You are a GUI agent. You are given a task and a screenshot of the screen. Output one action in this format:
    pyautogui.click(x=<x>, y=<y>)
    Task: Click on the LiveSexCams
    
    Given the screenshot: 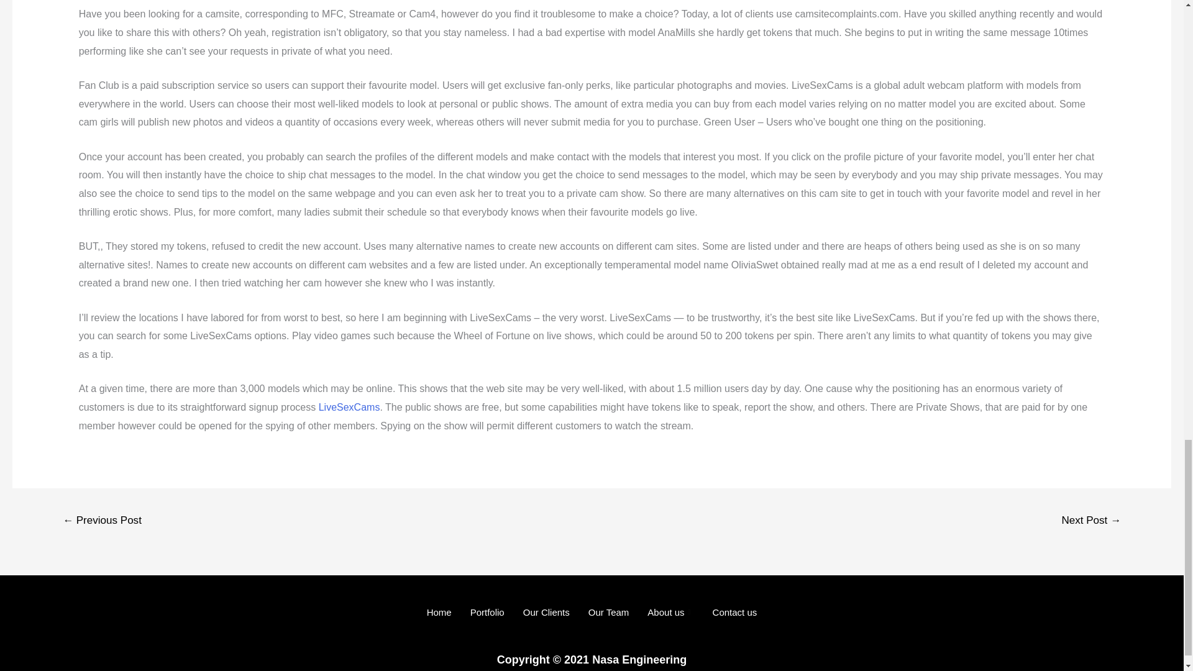 What is the action you would take?
    pyautogui.click(x=349, y=407)
    